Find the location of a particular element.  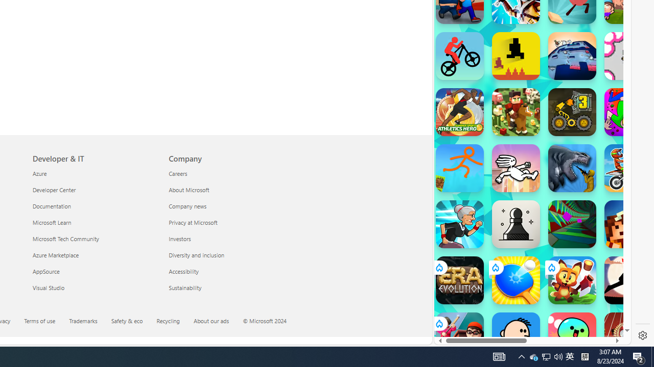

Careers is located at coordinates (231, 173).